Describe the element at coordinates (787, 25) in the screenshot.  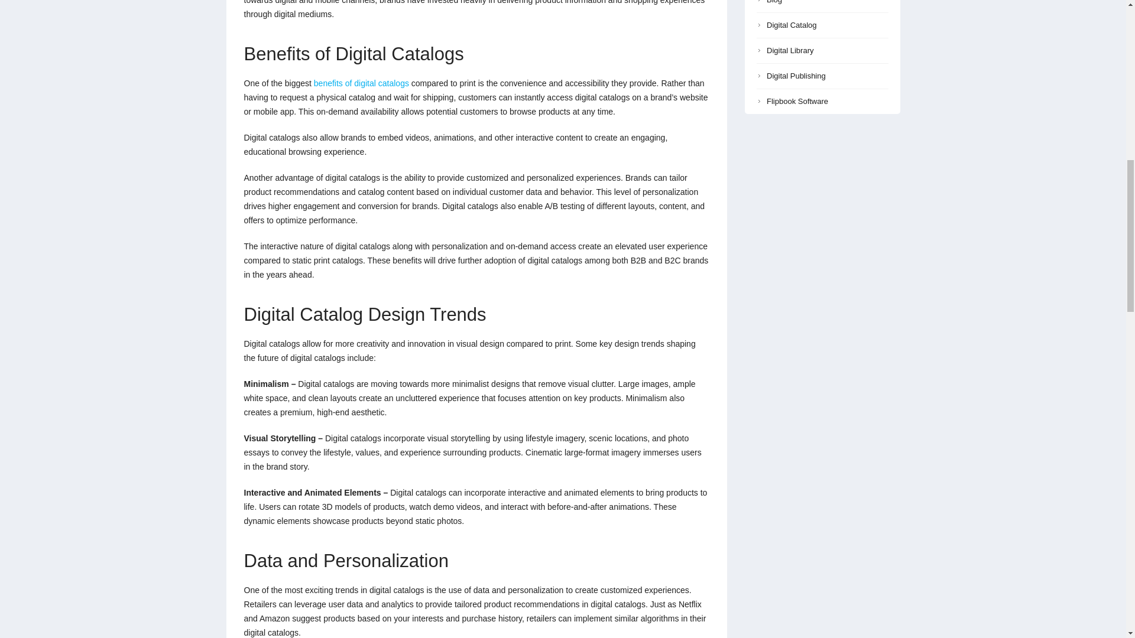
I see `Digital Catalog` at that location.